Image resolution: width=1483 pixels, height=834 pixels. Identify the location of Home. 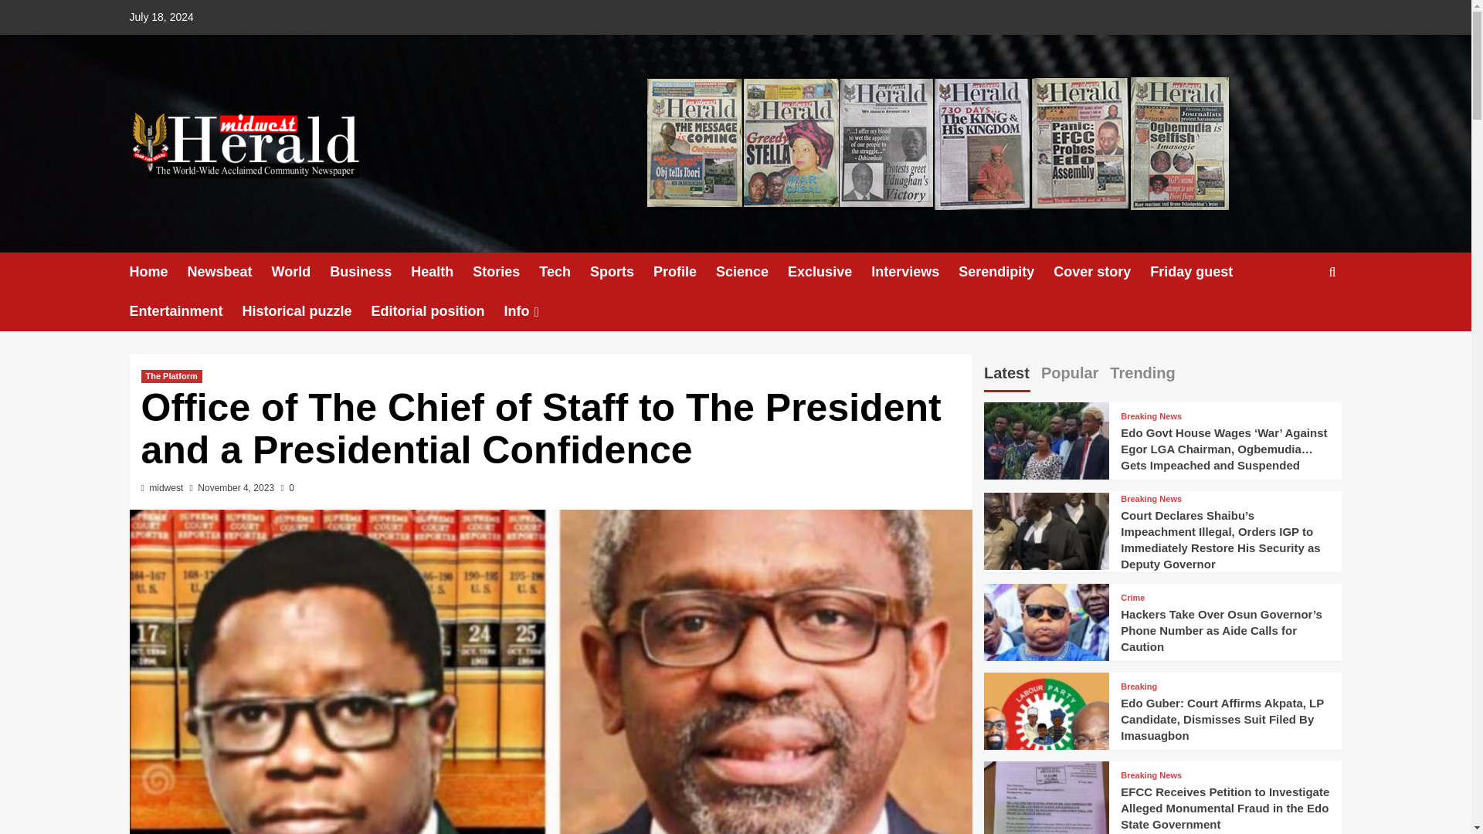
(159, 272).